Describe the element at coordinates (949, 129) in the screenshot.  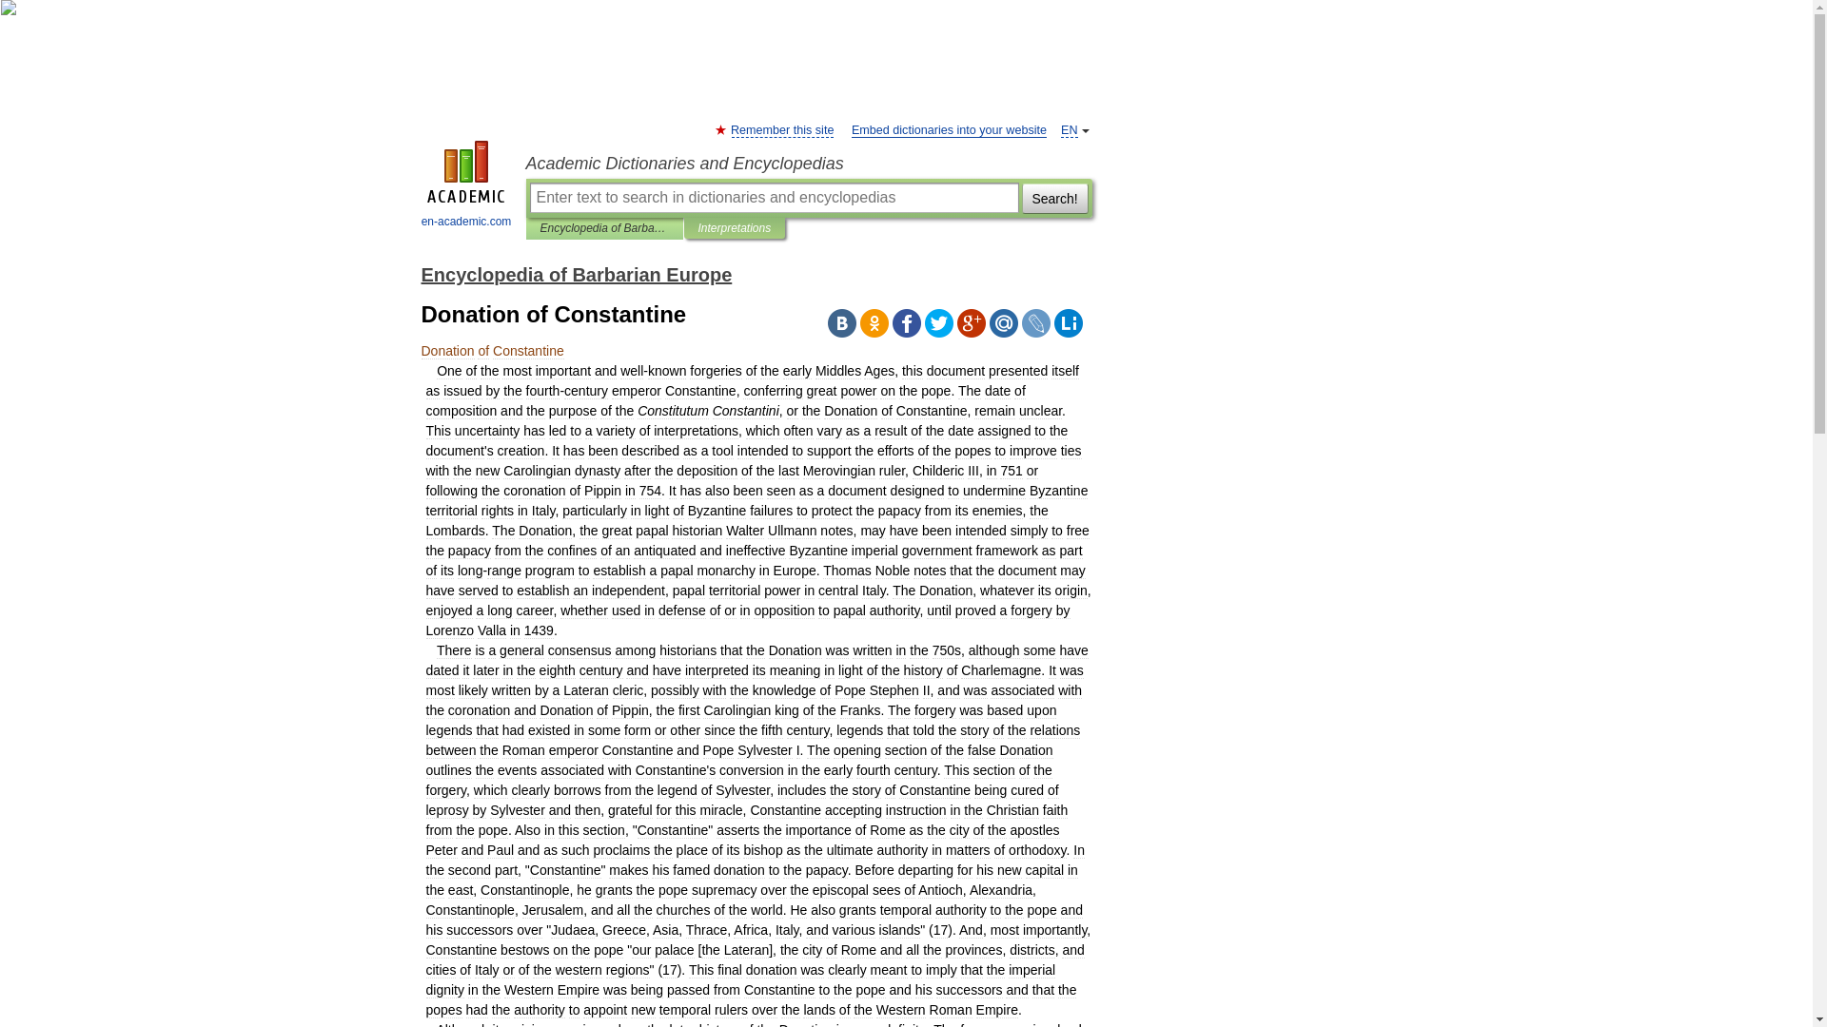
I see `Embed dictionaries into your website` at that location.